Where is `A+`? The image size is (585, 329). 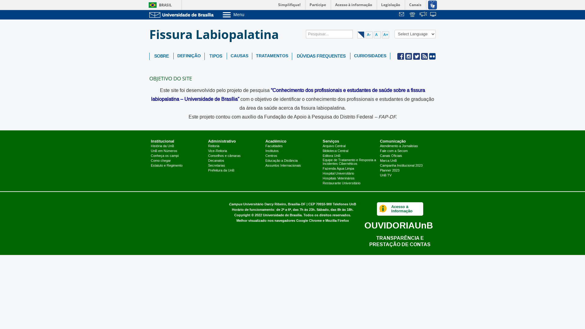 A+ is located at coordinates (386, 35).